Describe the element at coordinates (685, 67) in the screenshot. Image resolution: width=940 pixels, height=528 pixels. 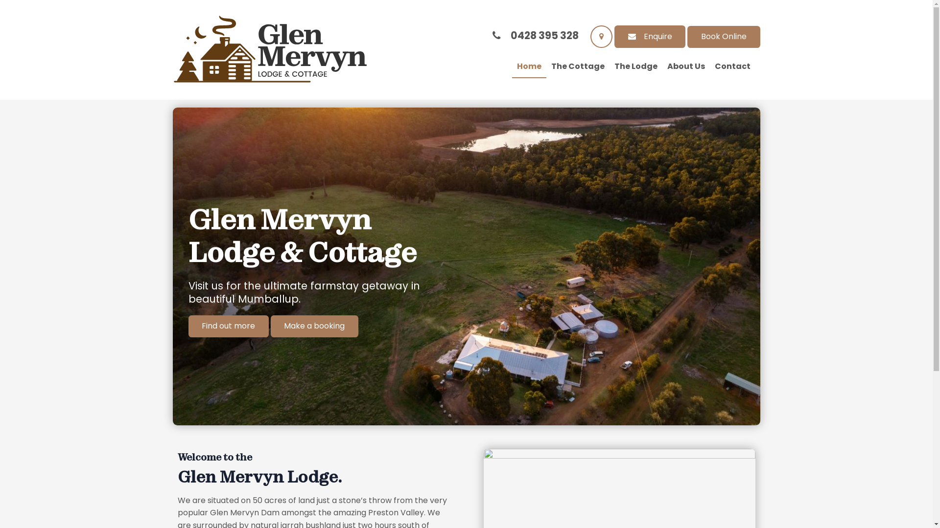
I see `About Us` at that location.